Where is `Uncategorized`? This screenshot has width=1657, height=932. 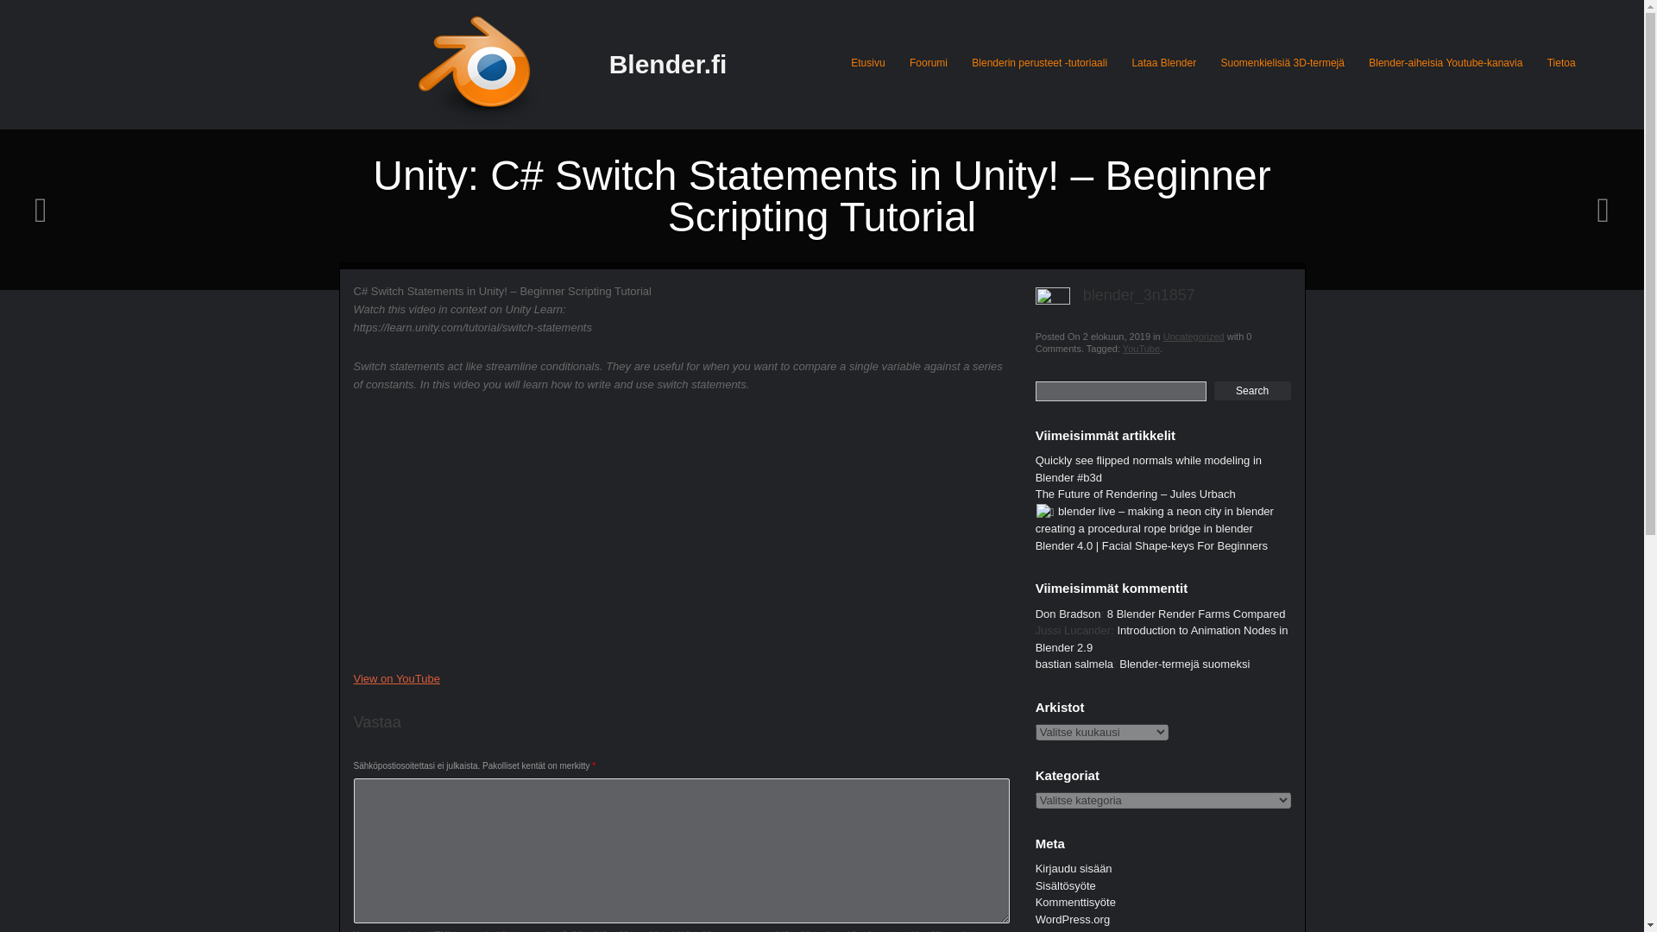 Uncategorized is located at coordinates (1193, 337).